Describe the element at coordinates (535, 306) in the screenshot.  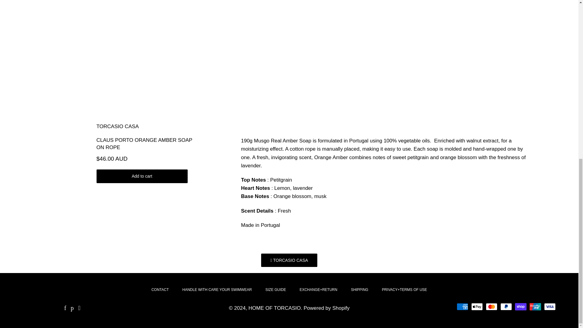
I see `Union Pay` at that location.